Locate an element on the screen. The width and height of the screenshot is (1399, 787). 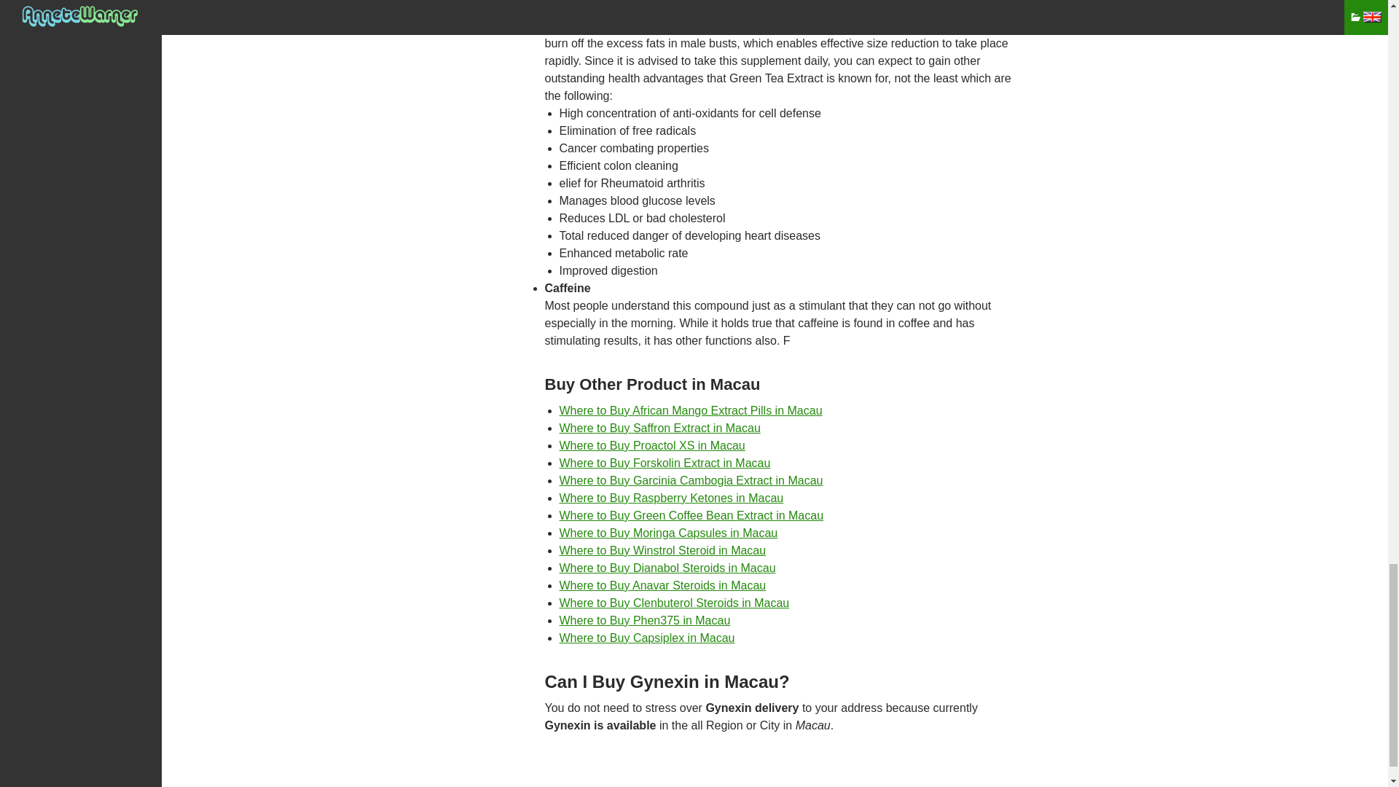
Where to Purchase proactol online Macau is located at coordinates (653, 445).